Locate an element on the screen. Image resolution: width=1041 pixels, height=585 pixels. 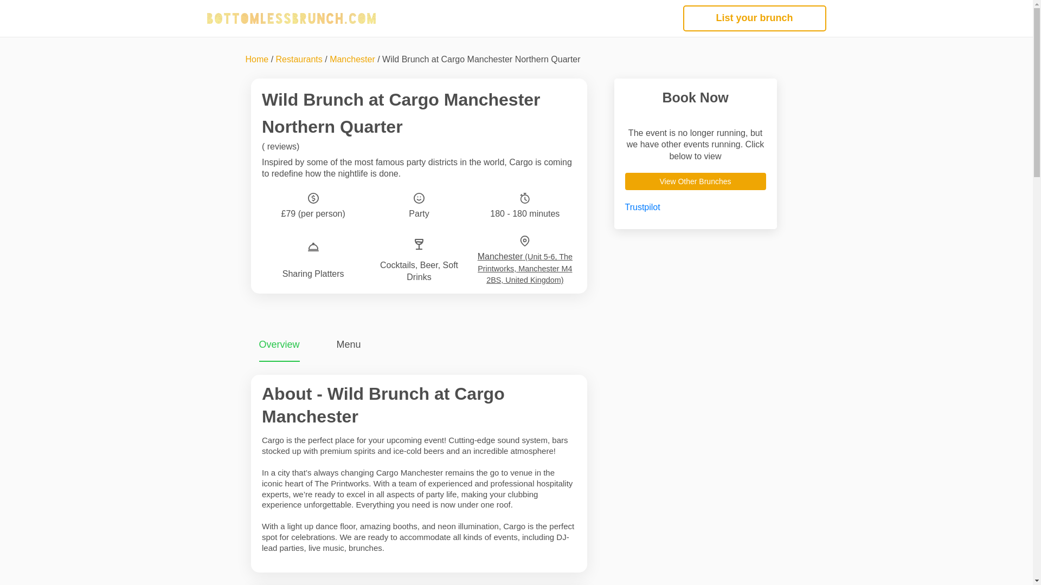
Manchester is located at coordinates (352, 59).